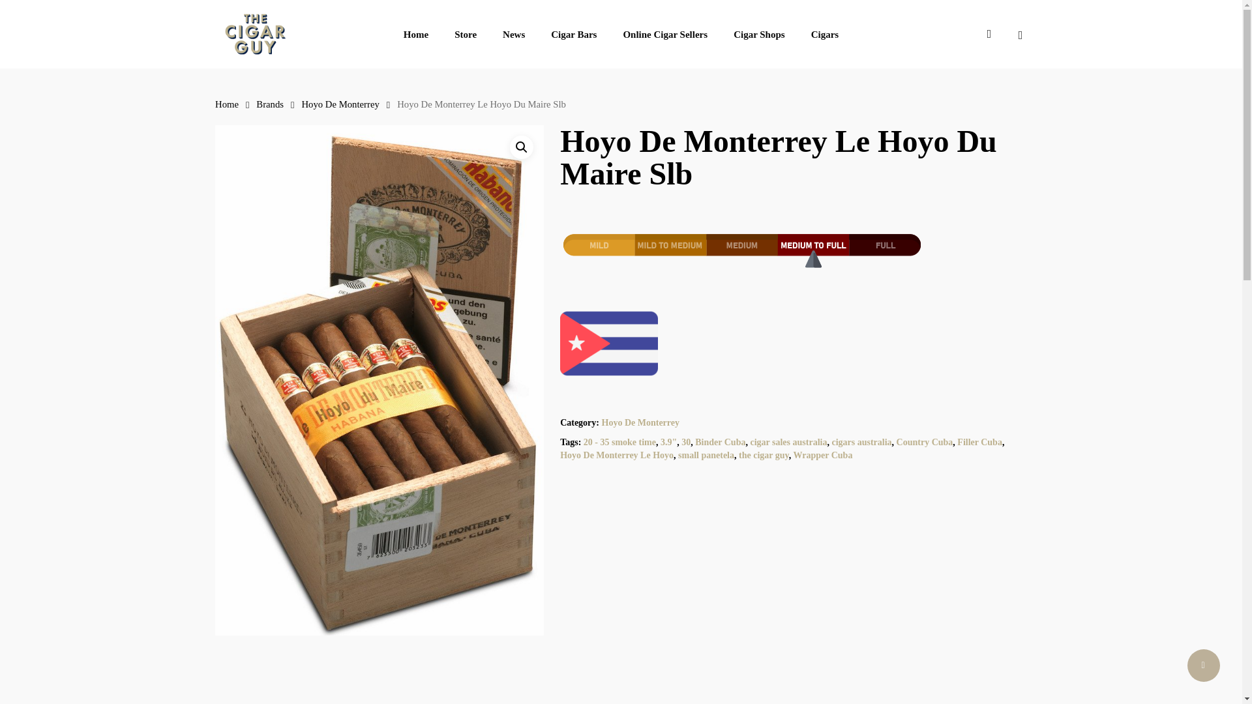 The width and height of the screenshot is (1252, 704). I want to click on Binder Cuba, so click(720, 442).